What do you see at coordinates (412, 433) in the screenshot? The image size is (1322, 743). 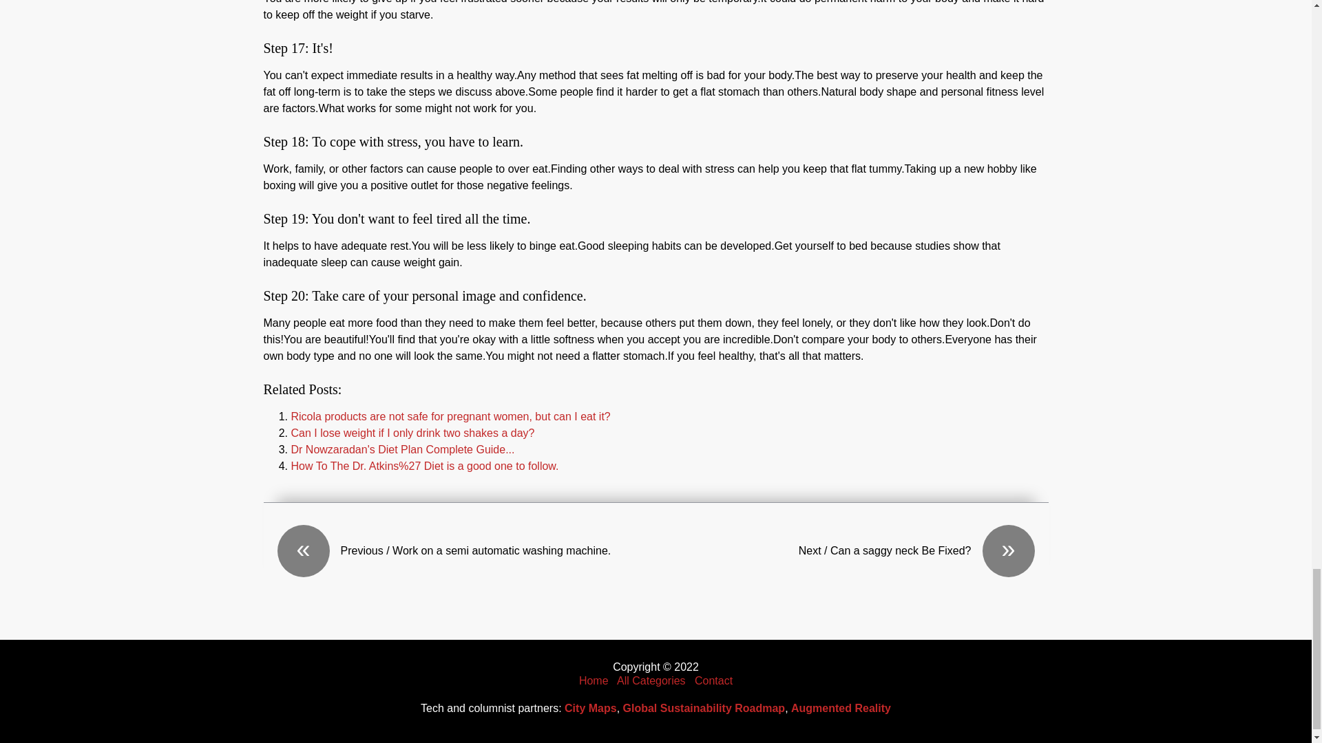 I see `Can I lose weight if I only drink two shakes a day?` at bounding box center [412, 433].